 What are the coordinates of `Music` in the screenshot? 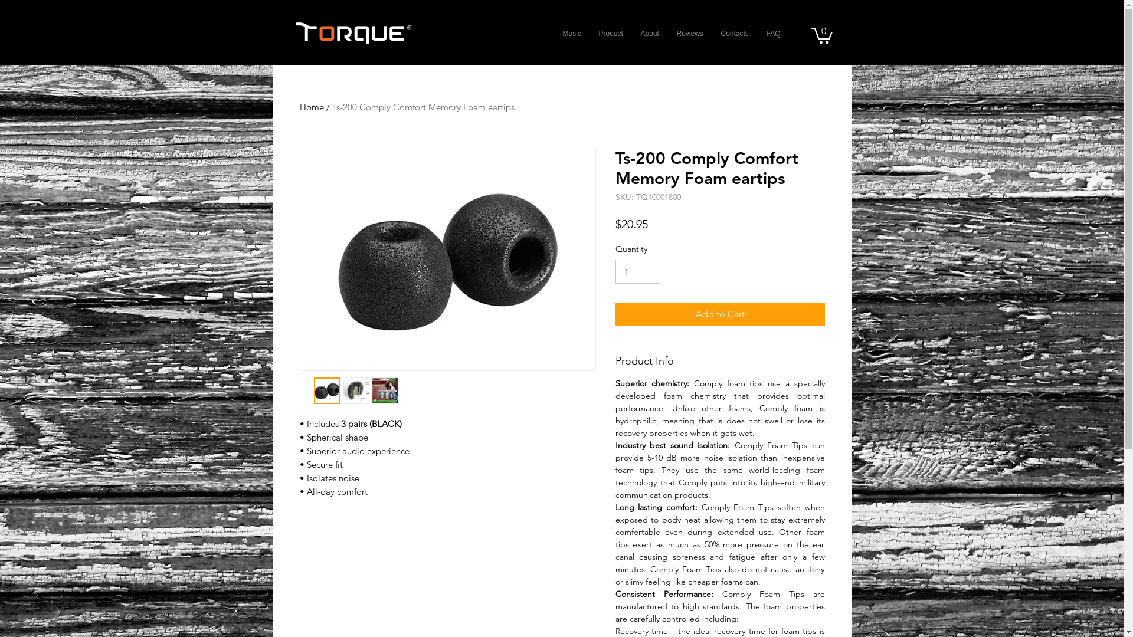 It's located at (571, 34).